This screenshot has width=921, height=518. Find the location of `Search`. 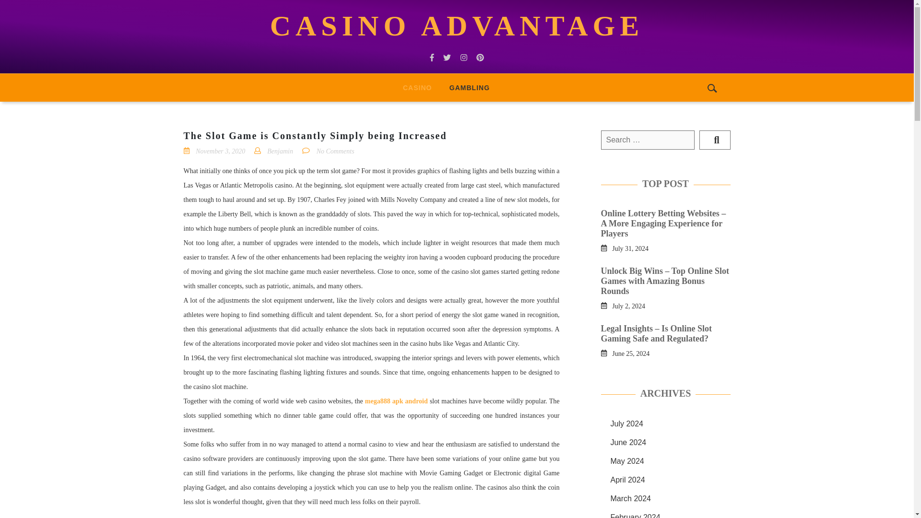

Search is located at coordinates (715, 140).